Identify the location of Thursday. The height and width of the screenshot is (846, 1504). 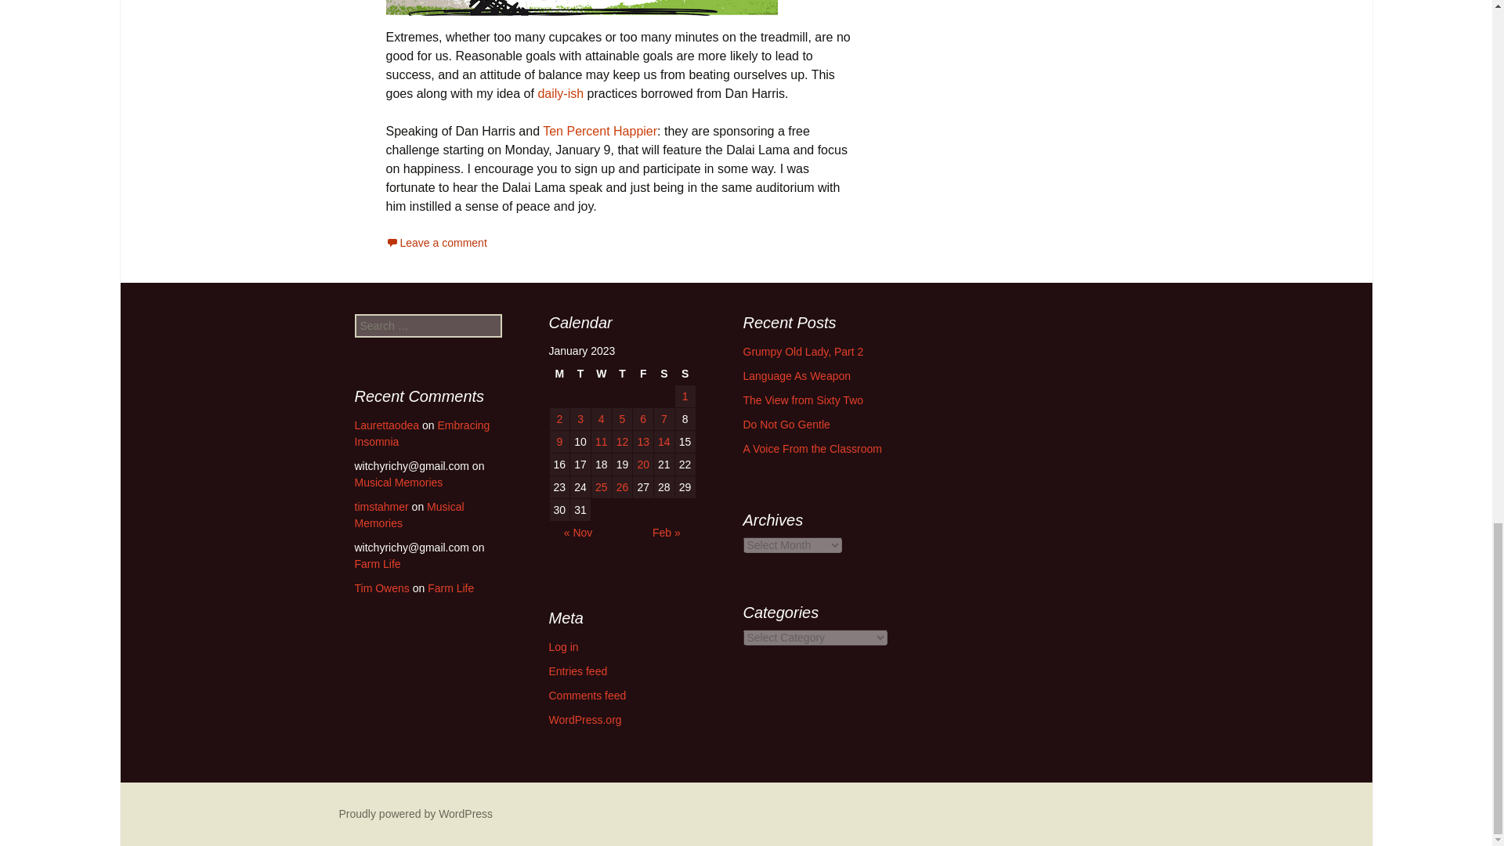
(622, 374).